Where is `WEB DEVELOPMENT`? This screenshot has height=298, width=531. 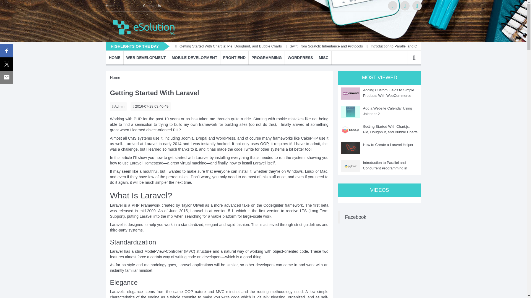
WEB DEVELOPMENT is located at coordinates (145, 57).